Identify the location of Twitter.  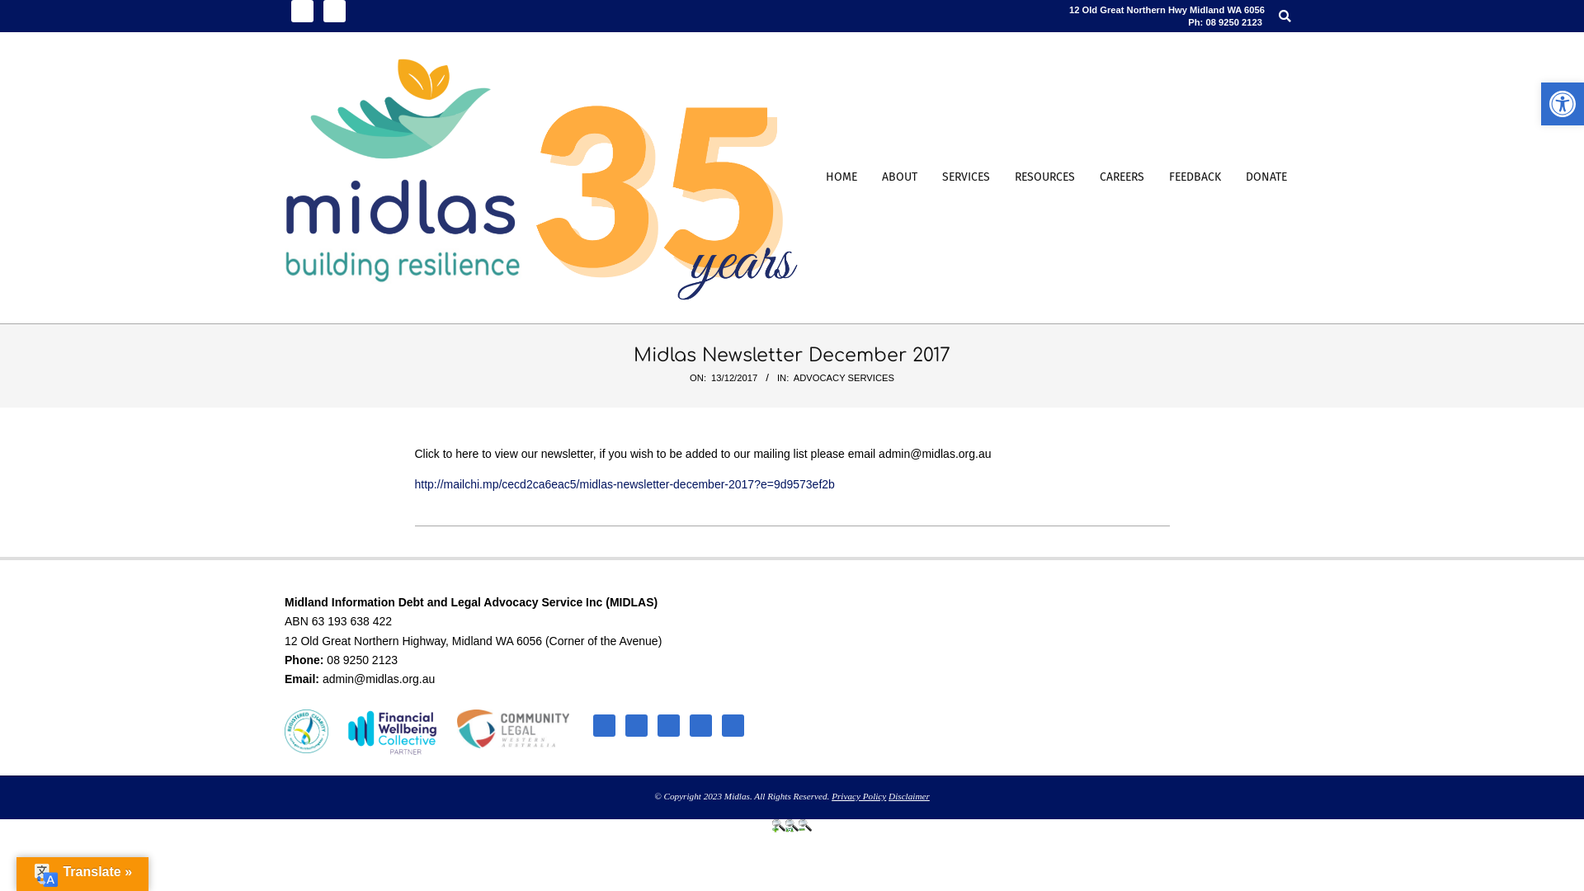
(335, 12).